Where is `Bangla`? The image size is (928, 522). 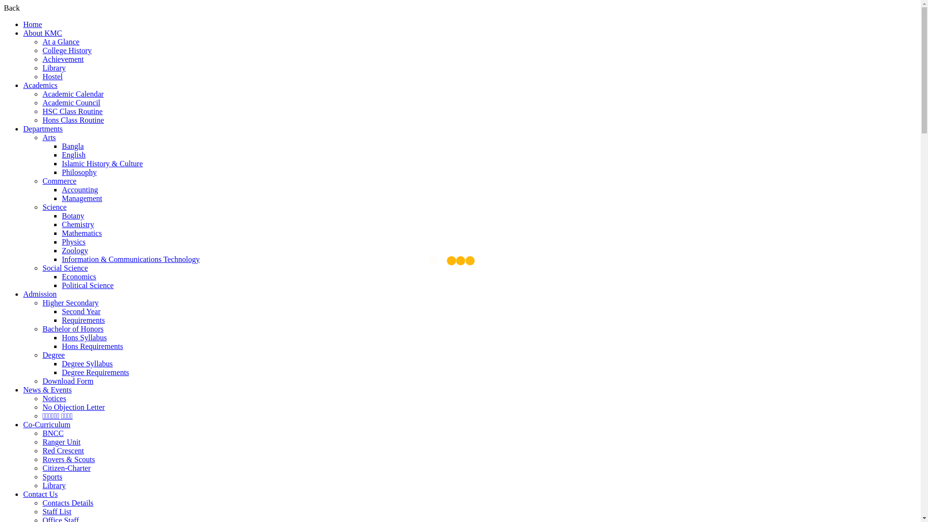 Bangla is located at coordinates (72, 146).